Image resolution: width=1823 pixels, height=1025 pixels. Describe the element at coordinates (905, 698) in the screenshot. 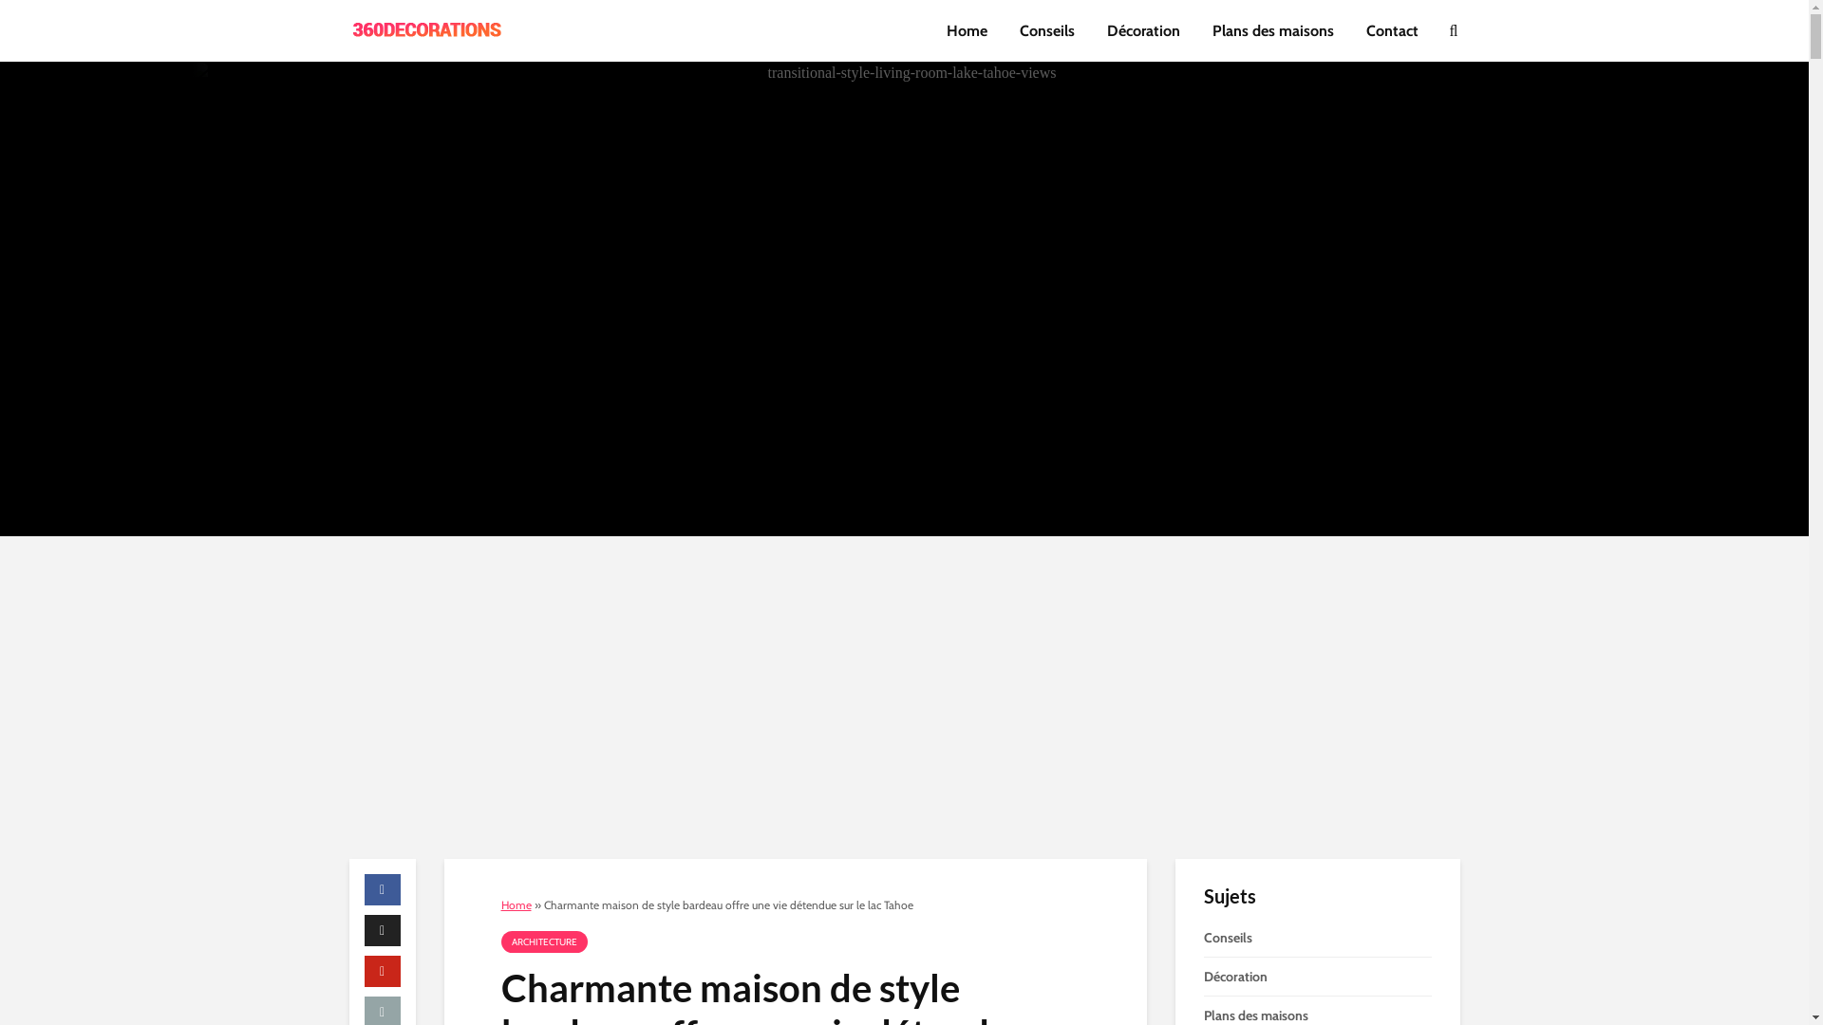

I see `Advertisement` at that location.